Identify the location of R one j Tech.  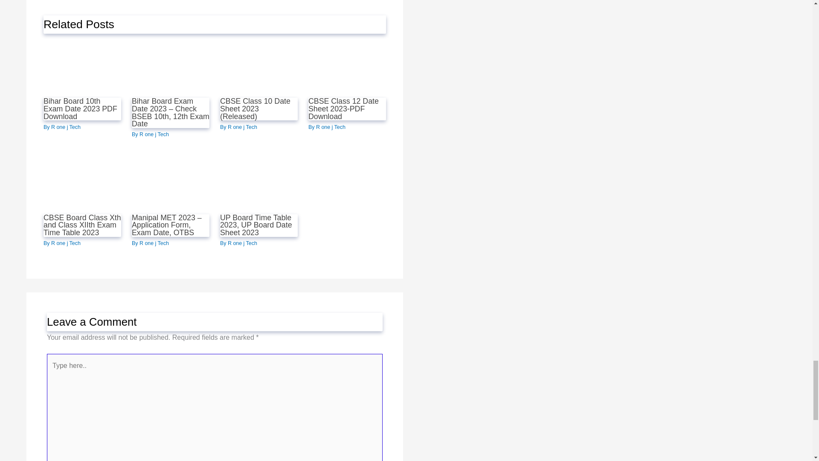
(154, 134).